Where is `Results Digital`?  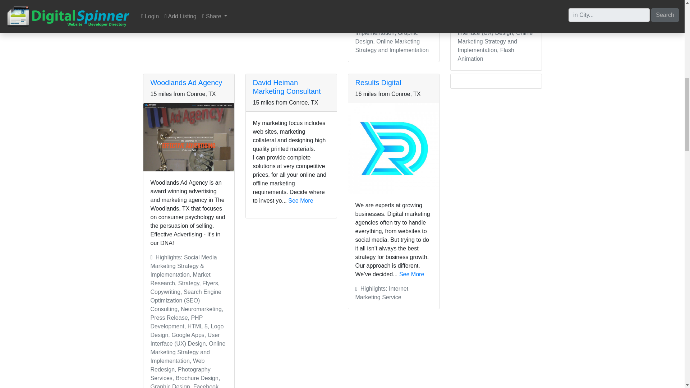
Results Digital is located at coordinates (378, 83).